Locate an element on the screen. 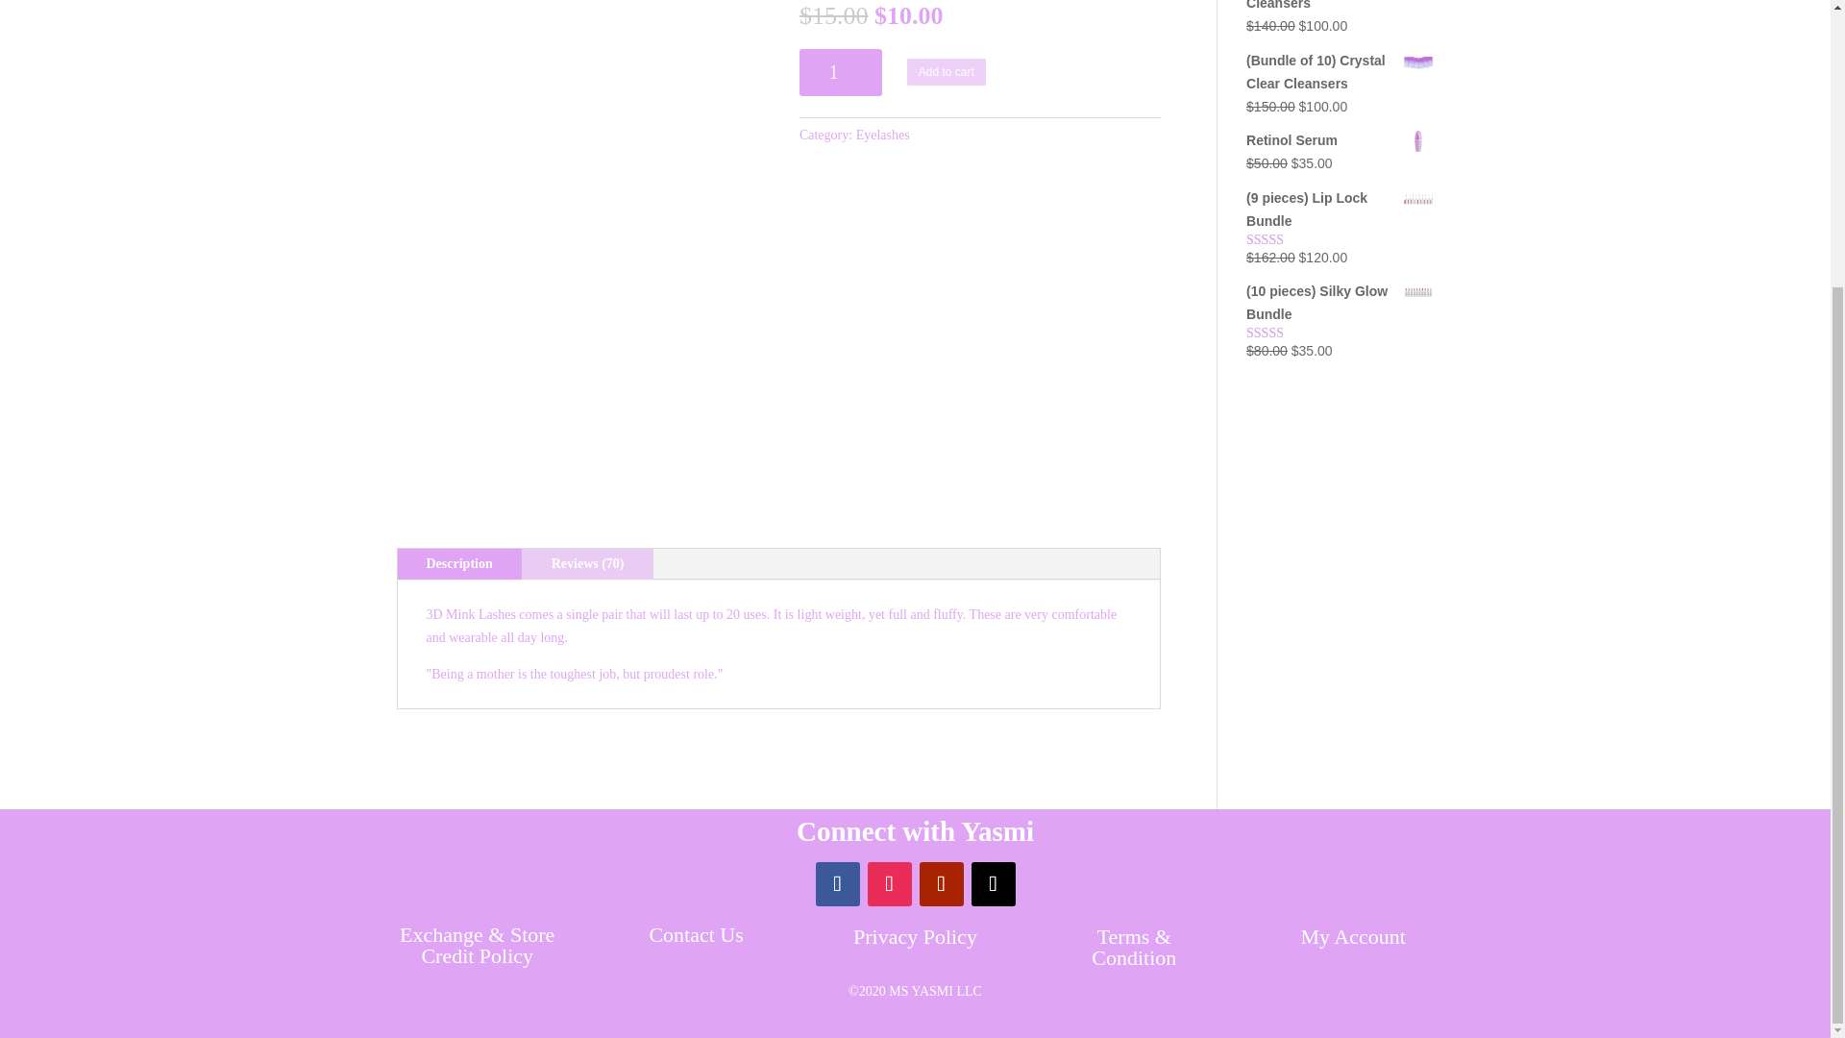  Follow on Youtube is located at coordinates (941, 884).